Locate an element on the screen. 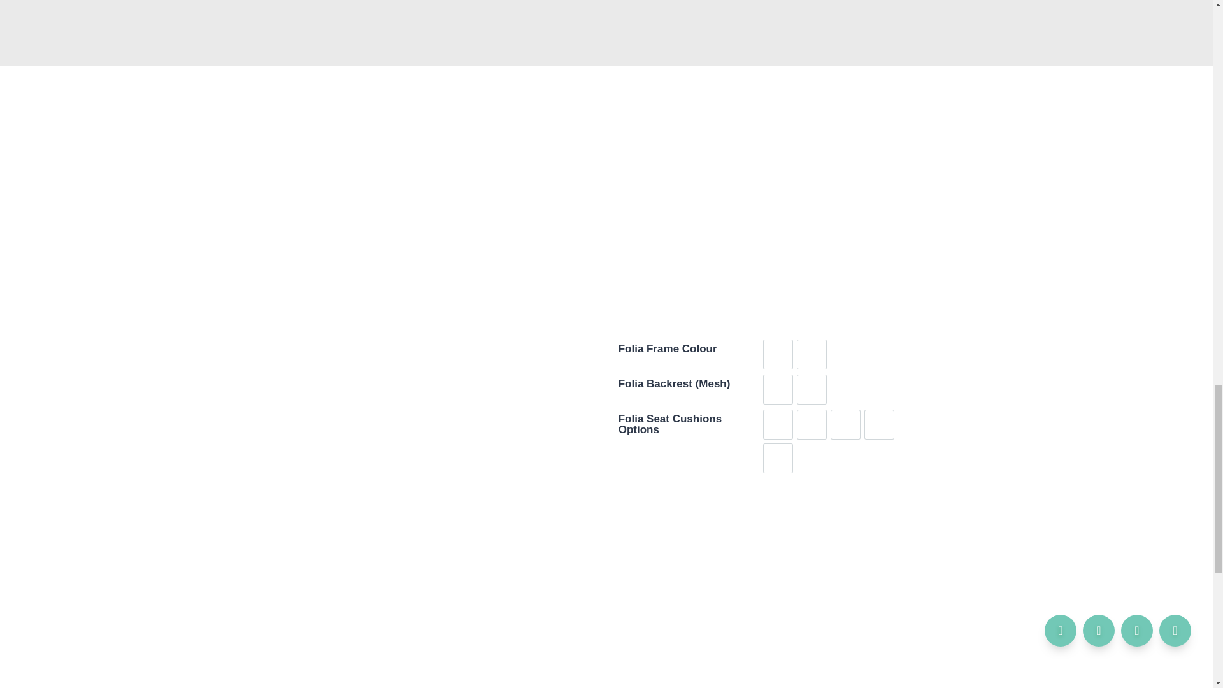  White is located at coordinates (812, 354).